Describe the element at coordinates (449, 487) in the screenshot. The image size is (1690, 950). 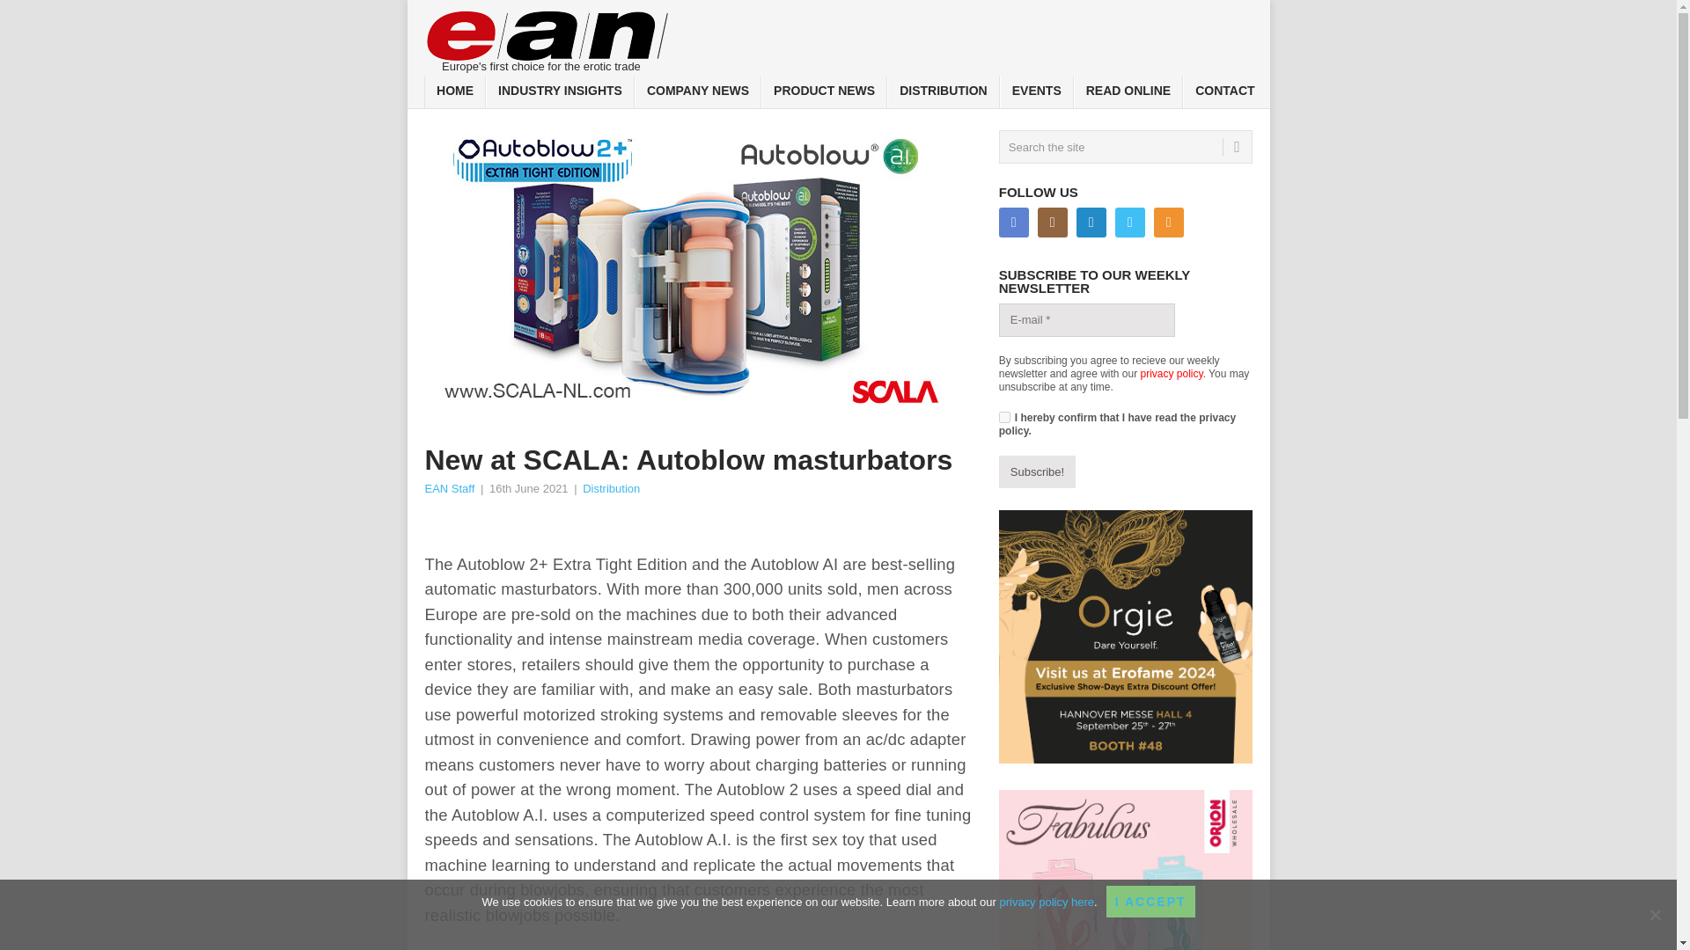
I see `EAN Staff` at that location.